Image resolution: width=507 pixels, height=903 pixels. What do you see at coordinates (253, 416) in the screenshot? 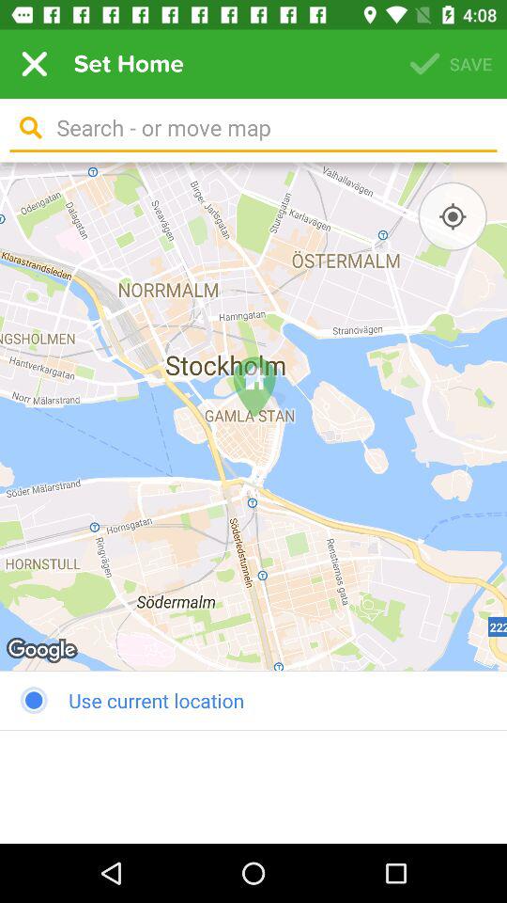
I see `launch the item above use current location icon` at bounding box center [253, 416].